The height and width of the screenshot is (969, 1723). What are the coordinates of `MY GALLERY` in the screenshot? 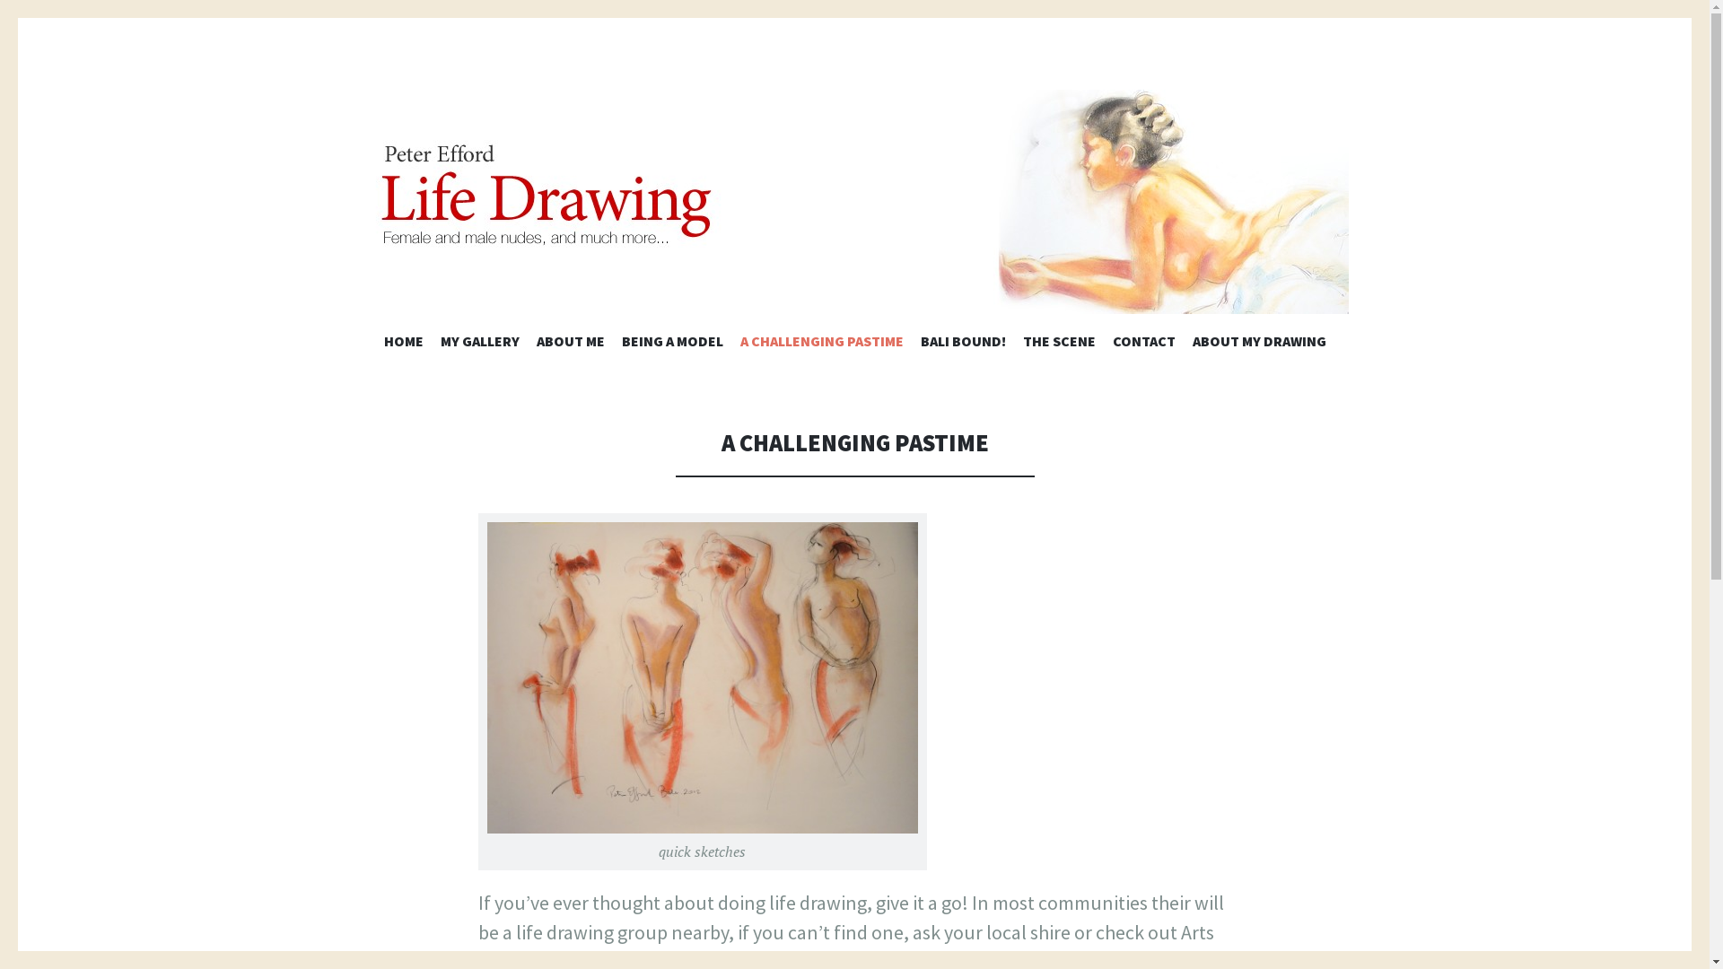 It's located at (479, 345).